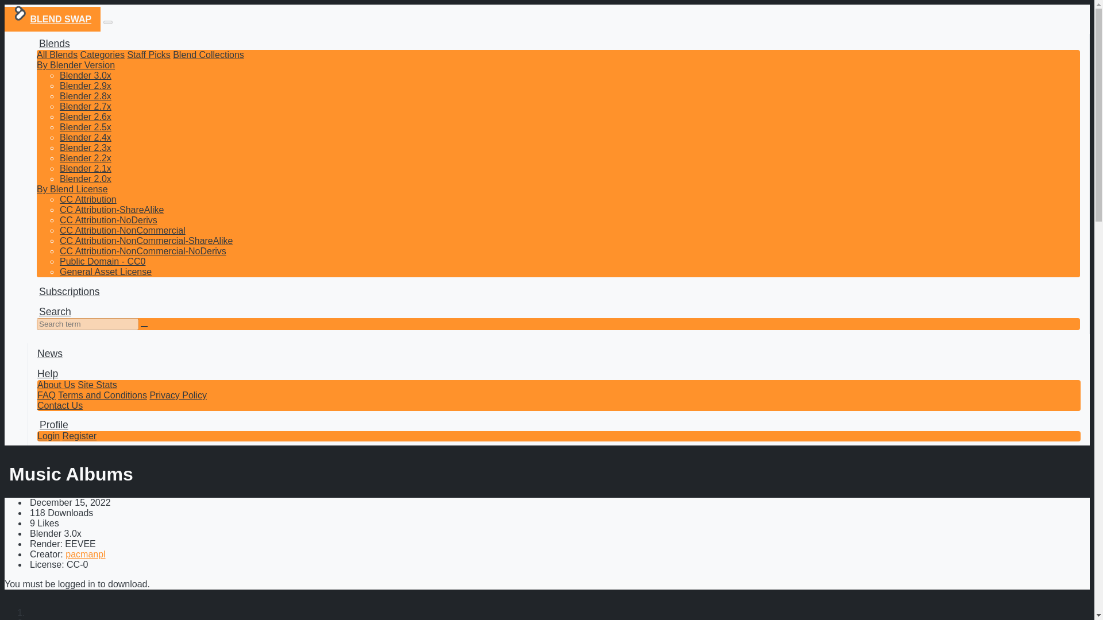 The image size is (1103, 620). I want to click on Categories, so click(102, 55).